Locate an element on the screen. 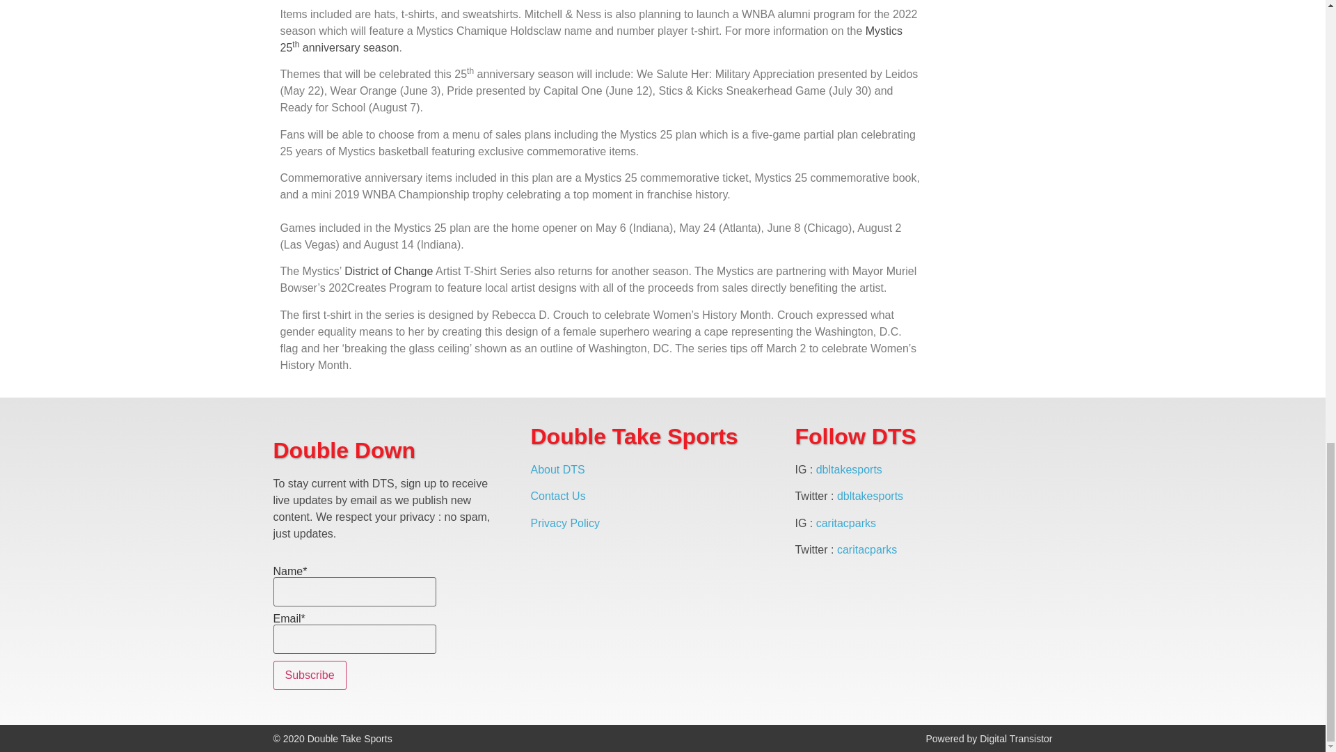 The height and width of the screenshot is (752, 1336). caritacparks is located at coordinates (846, 524).